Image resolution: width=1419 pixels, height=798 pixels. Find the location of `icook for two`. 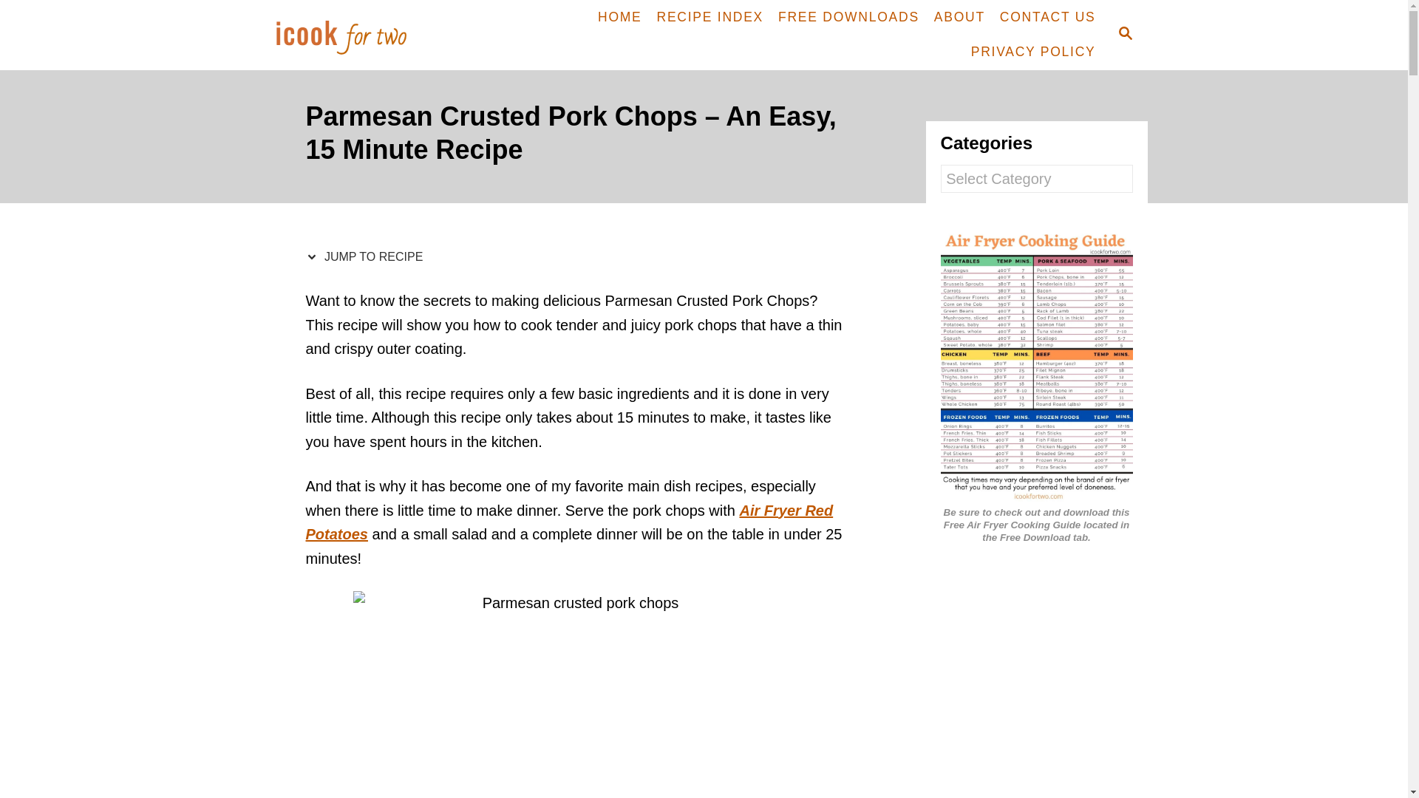

icook for two is located at coordinates (367, 35).